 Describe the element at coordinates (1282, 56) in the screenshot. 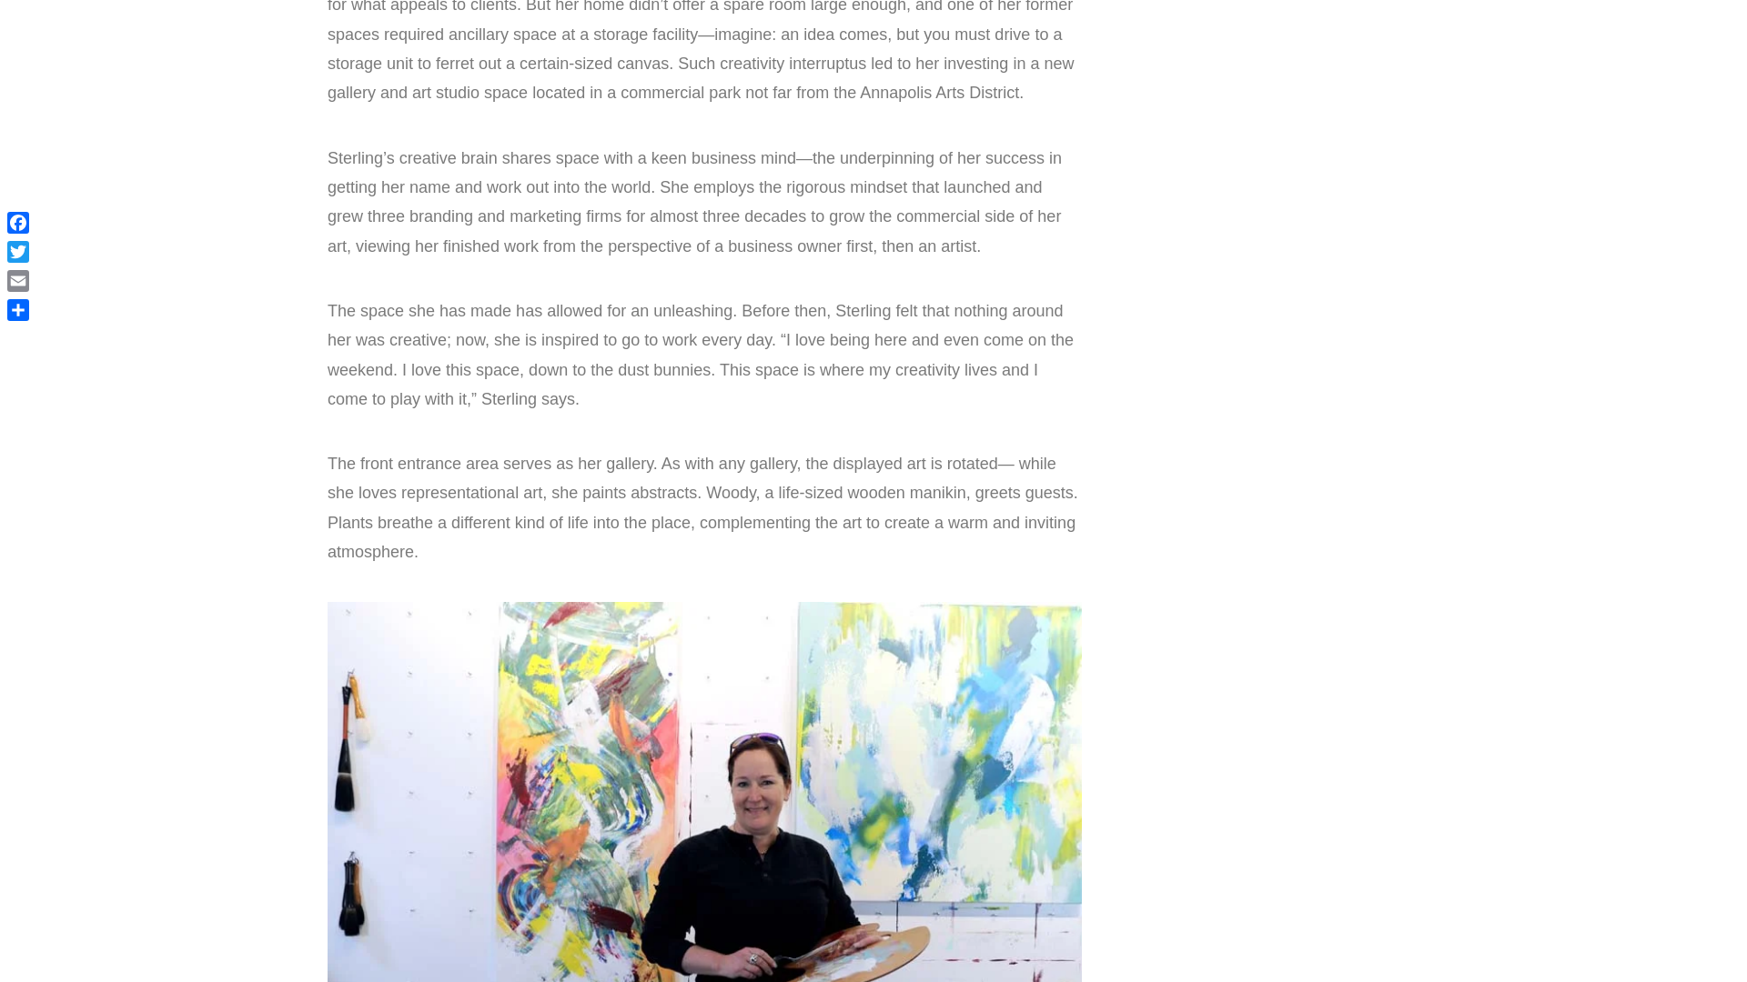

I see `Advertisement` at that location.